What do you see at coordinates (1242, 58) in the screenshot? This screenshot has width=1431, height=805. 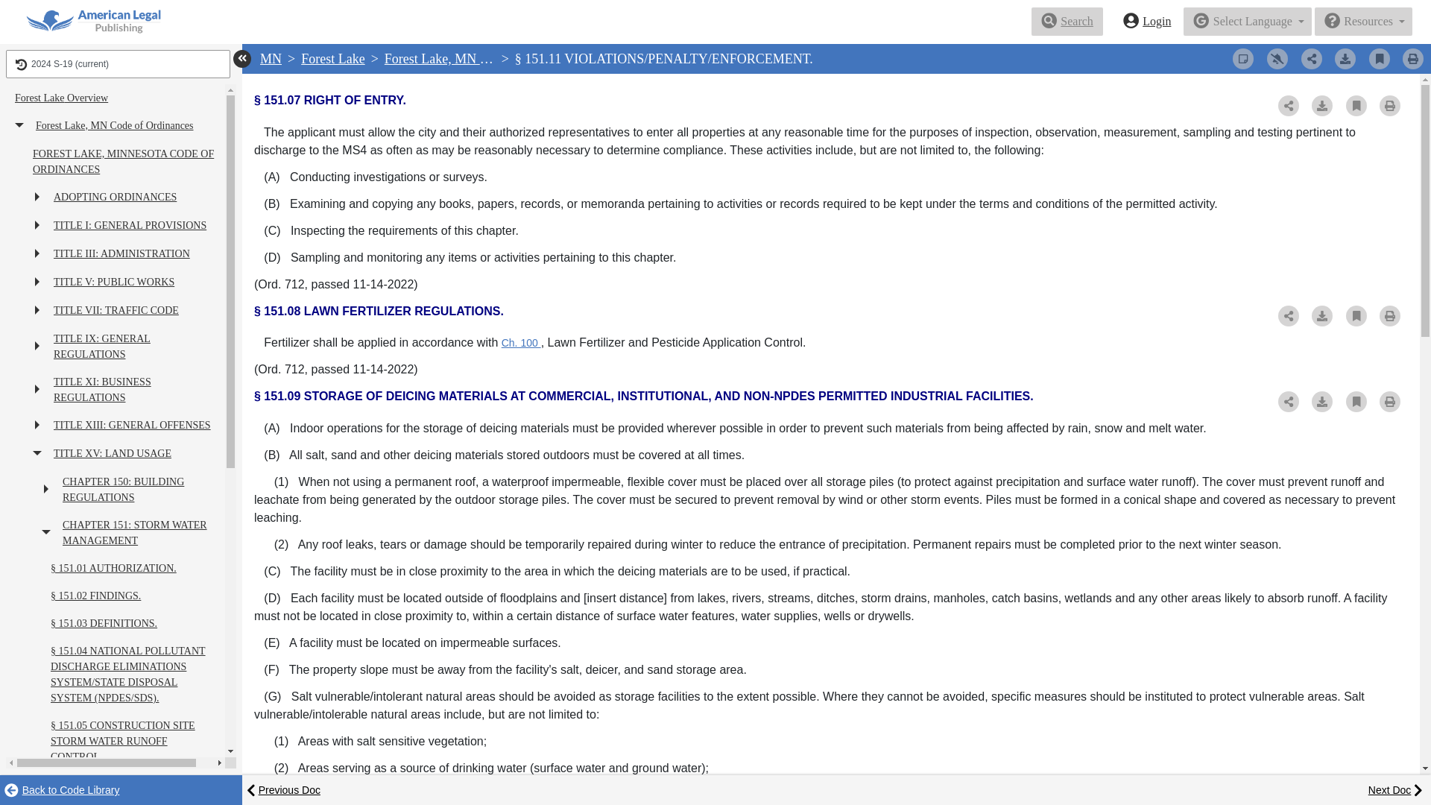 I see `Annotations Off` at bounding box center [1242, 58].